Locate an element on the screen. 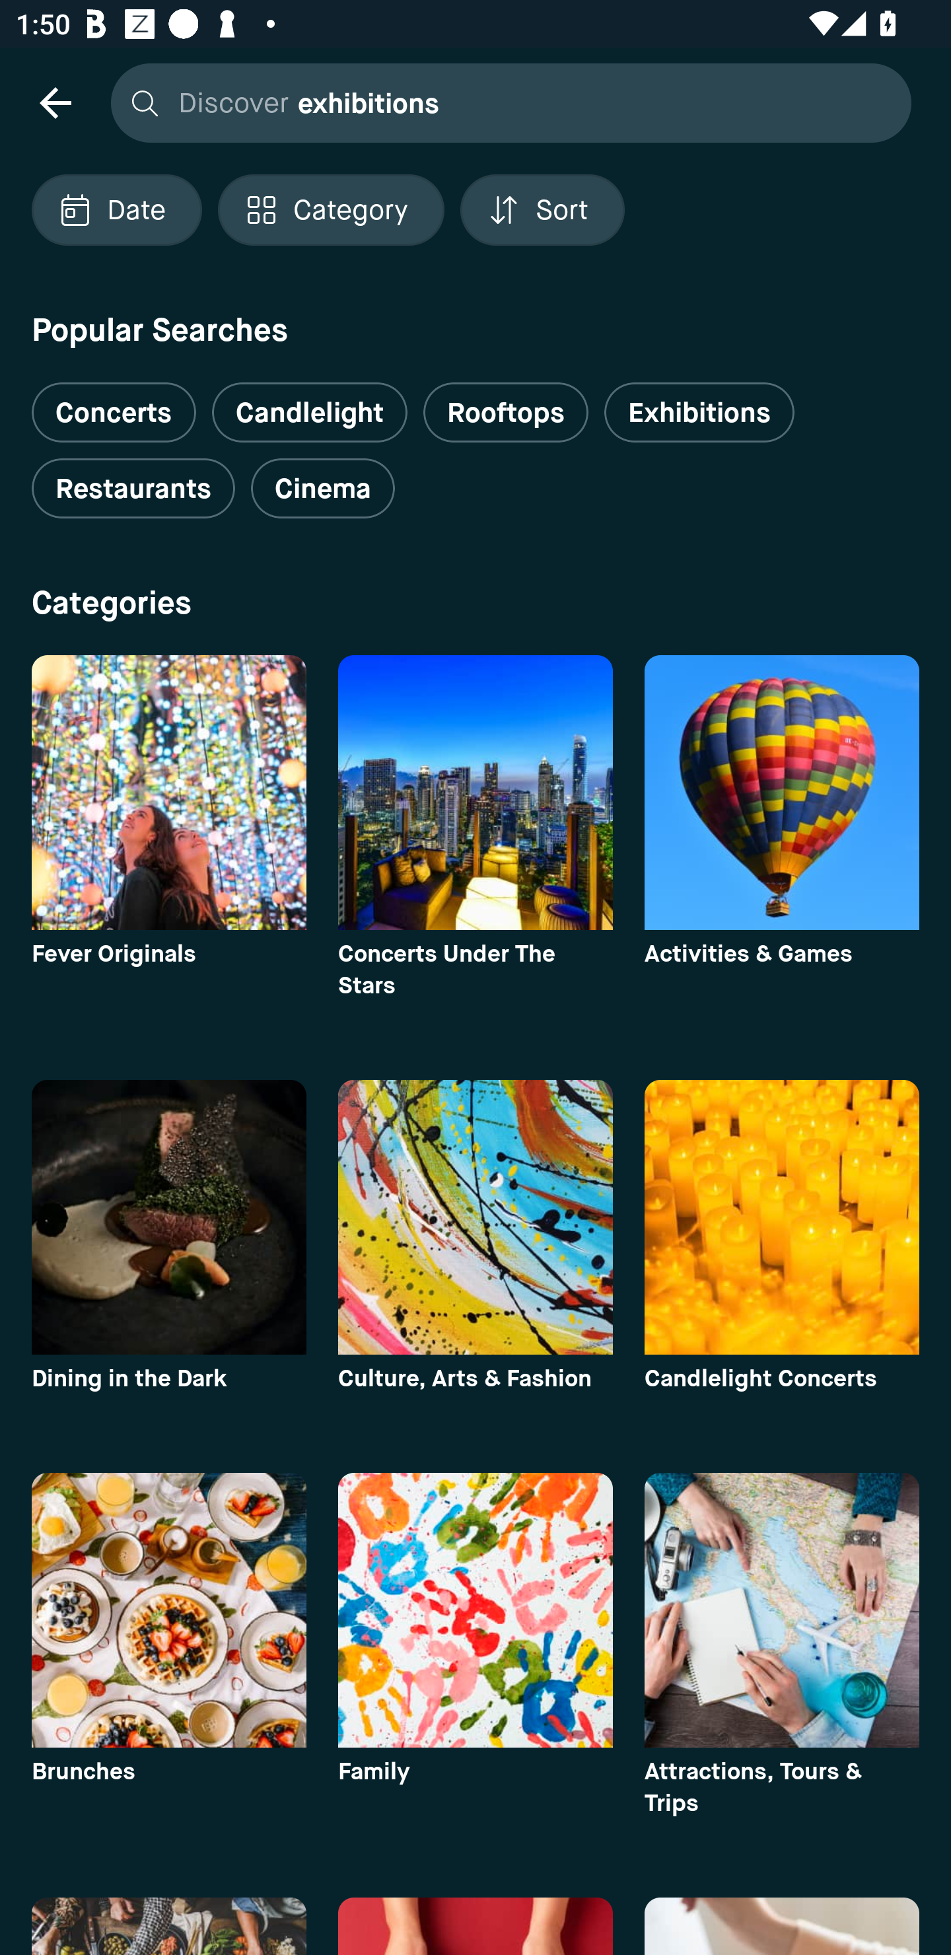 The height and width of the screenshot is (1955, 951). Cinema is located at coordinates (322, 489).